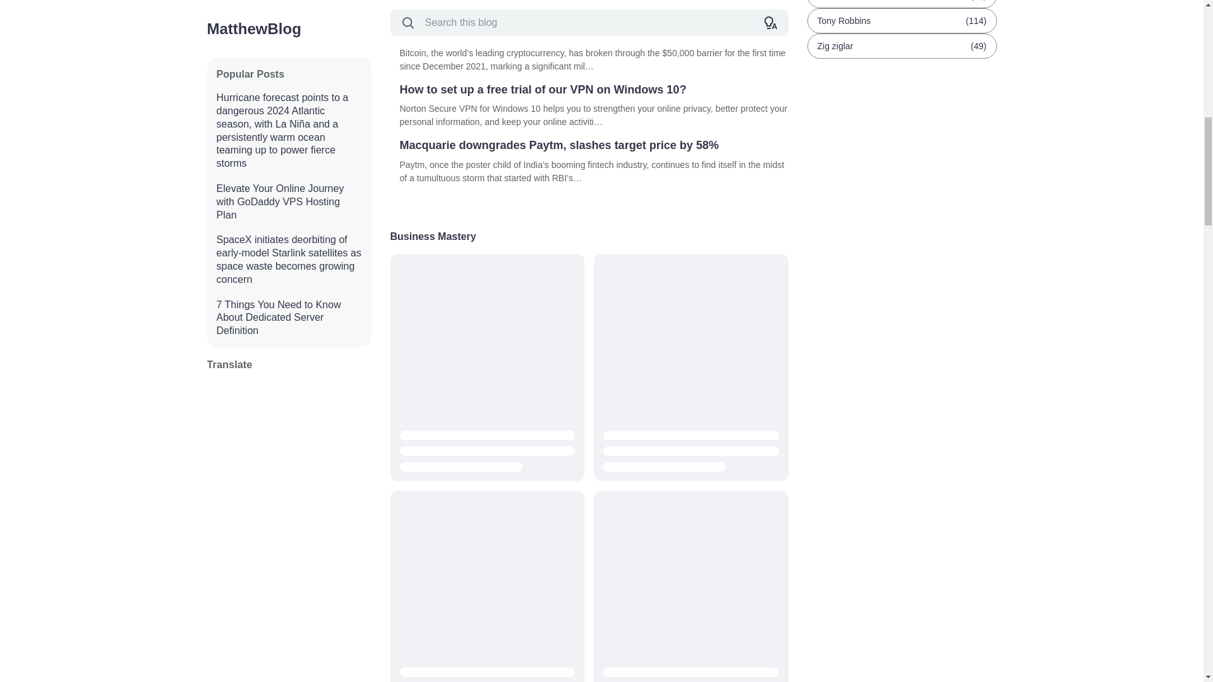  Describe the element at coordinates (593, 90) in the screenshot. I see `How to set up a free trial of our VPN on Windows 10?` at that location.